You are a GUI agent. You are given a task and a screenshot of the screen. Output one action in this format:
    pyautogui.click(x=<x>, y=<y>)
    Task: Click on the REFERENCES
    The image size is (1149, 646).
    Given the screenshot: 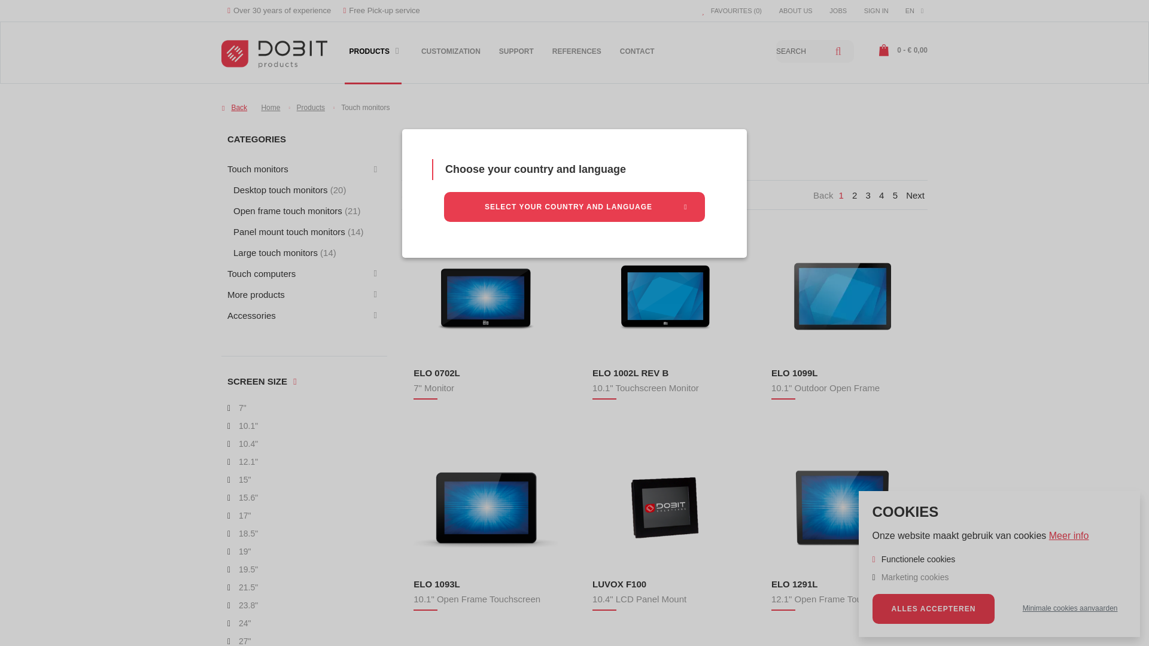 What is the action you would take?
    pyautogui.click(x=577, y=59)
    